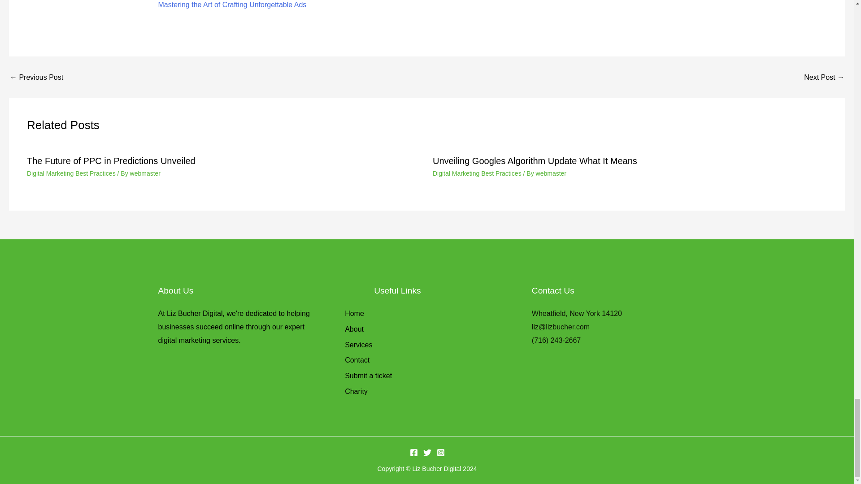 The height and width of the screenshot is (484, 861). I want to click on About, so click(354, 330).